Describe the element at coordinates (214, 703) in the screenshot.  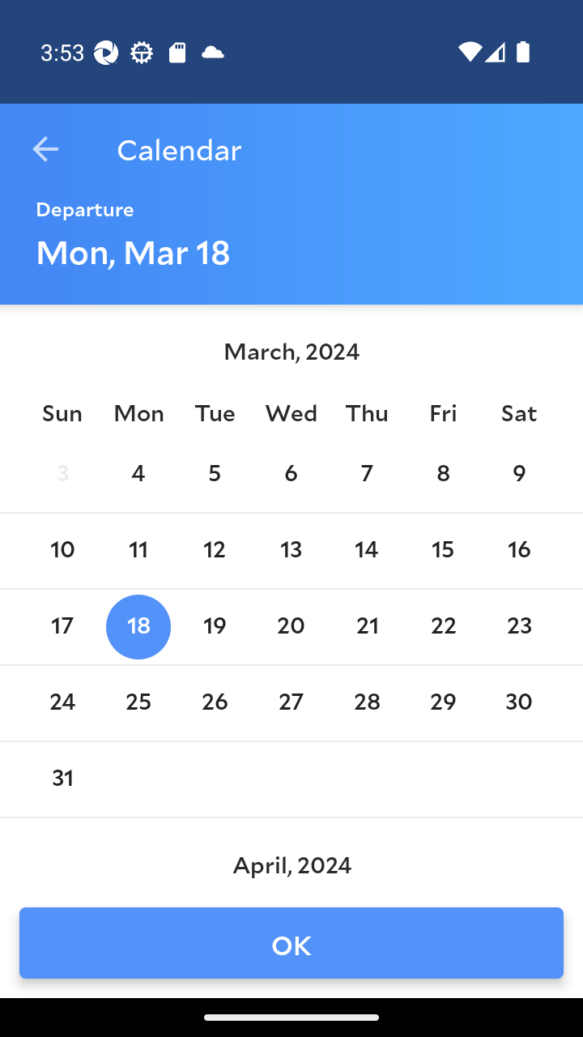
I see `26` at that location.